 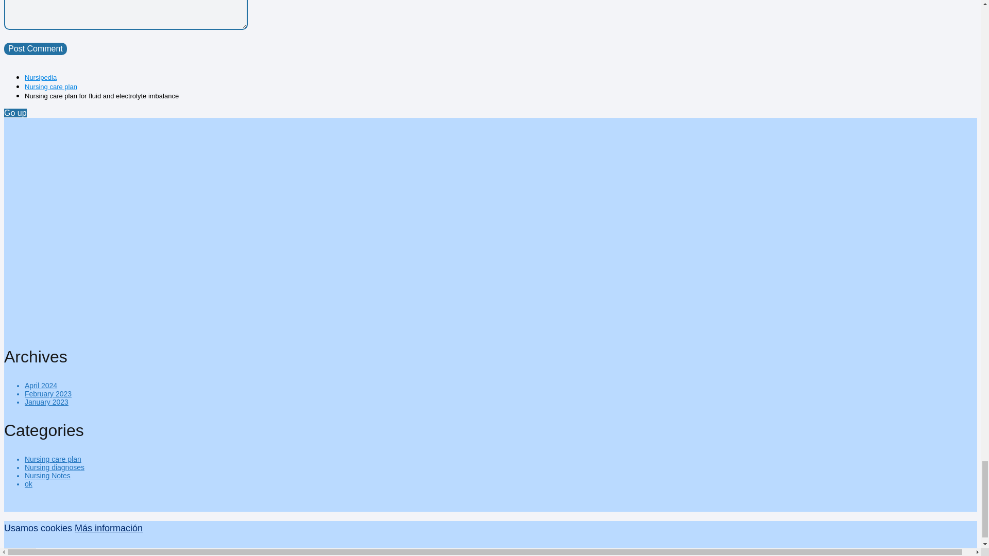 I want to click on January 2023, so click(x=46, y=402).